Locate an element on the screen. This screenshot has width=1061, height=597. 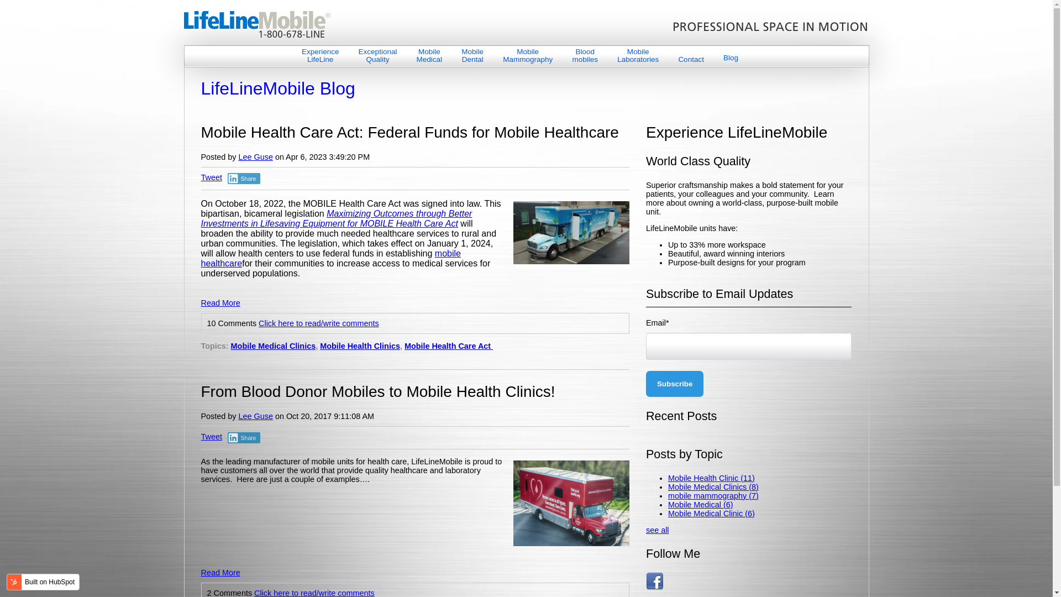
Mobile Health Care Act  is located at coordinates (211, 437).